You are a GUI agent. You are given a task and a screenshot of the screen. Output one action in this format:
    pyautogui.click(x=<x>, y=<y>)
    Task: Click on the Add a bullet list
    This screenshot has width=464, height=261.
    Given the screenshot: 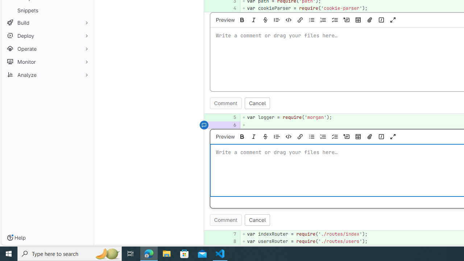 What is the action you would take?
    pyautogui.click(x=311, y=136)
    